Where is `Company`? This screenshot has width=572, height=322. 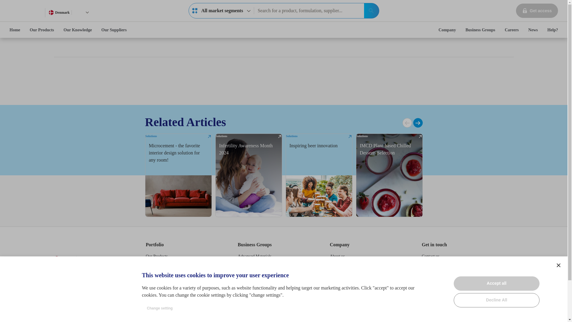 Company is located at coordinates (480, 30).